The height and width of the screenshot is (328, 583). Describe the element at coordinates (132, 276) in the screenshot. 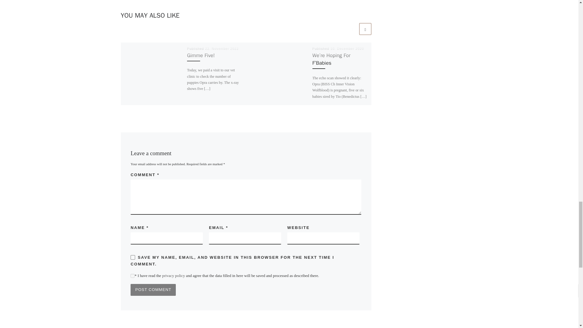

I see `privacy-key` at that location.